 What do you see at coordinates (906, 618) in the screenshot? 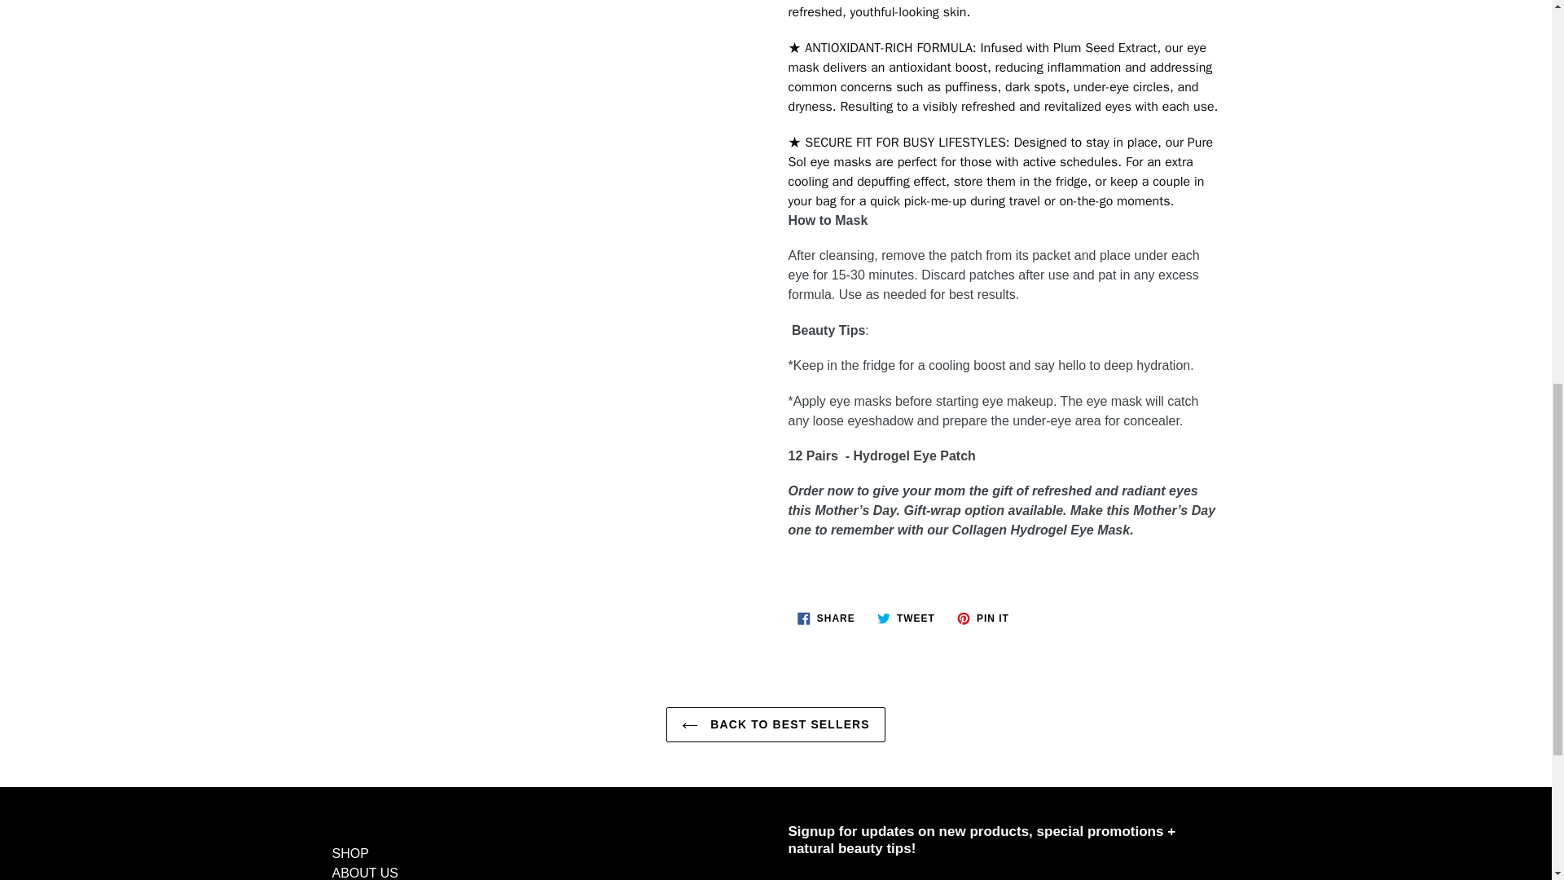
I see `SHOP` at bounding box center [906, 618].